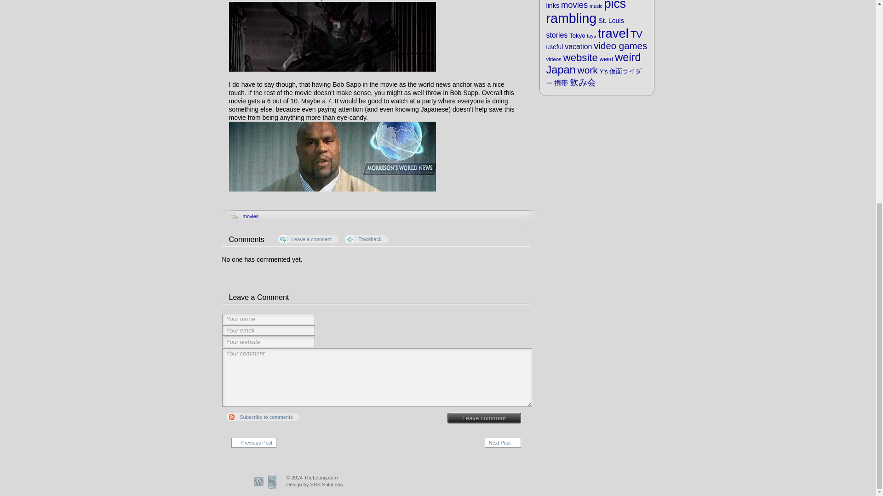 This screenshot has height=496, width=883. Describe the element at coordinates (503, 443) in the screenshot. I see `Next Post` at that location.